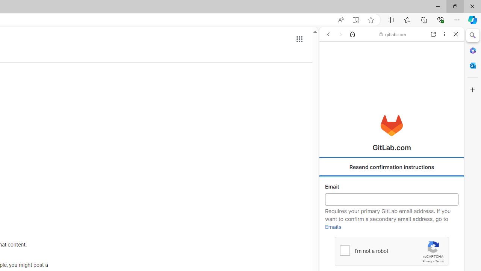 The width and height of the screenshot is (481, 271). I want to click on Split screen, so click(391, 20).